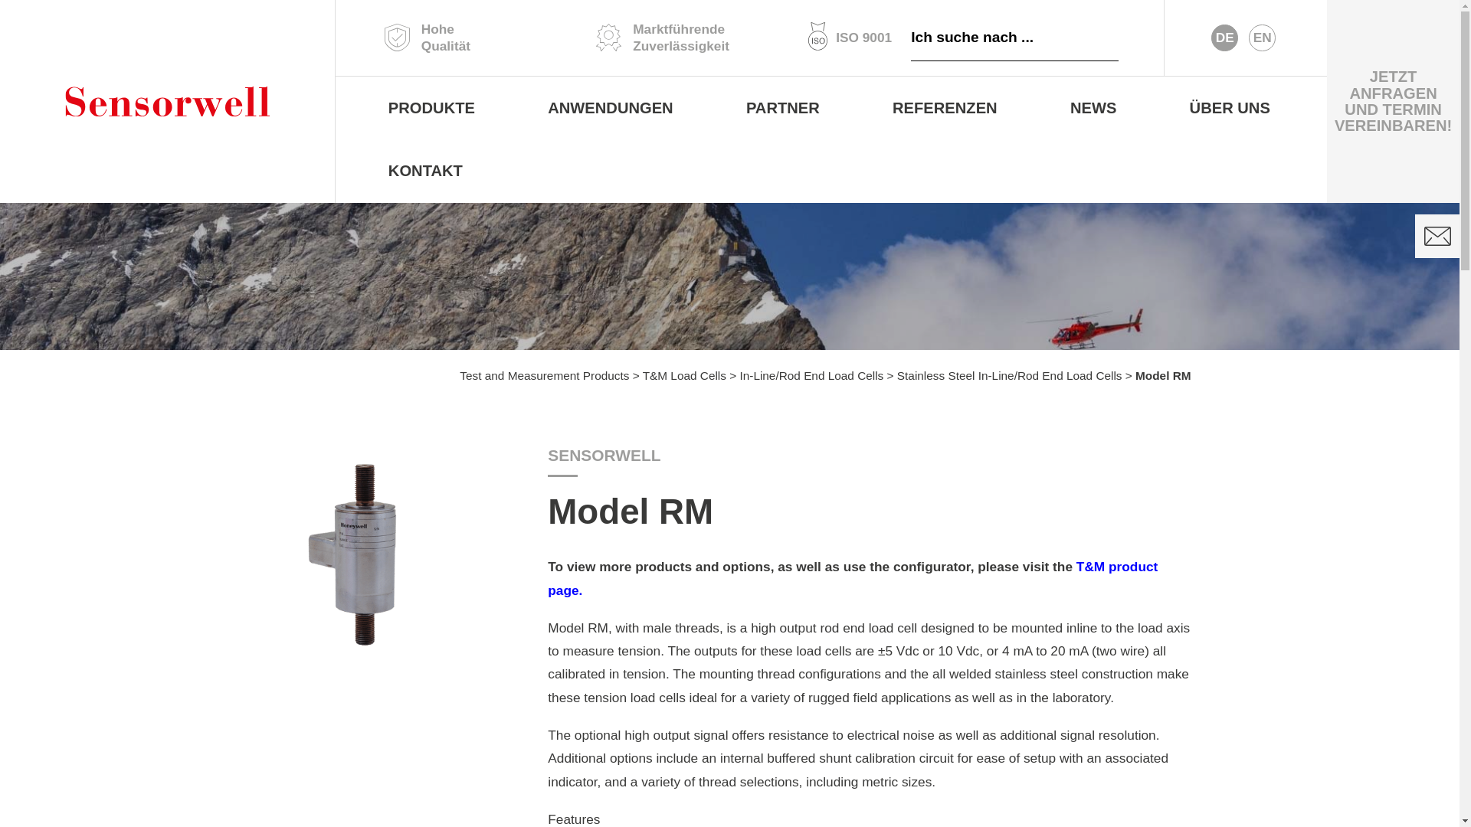 Image resolution: width=1471 pixels, height=827 pixels. What do you see at coordinates (1263, 37) in the screenshot?
I see `EN` at bounding box center [1263, 37].